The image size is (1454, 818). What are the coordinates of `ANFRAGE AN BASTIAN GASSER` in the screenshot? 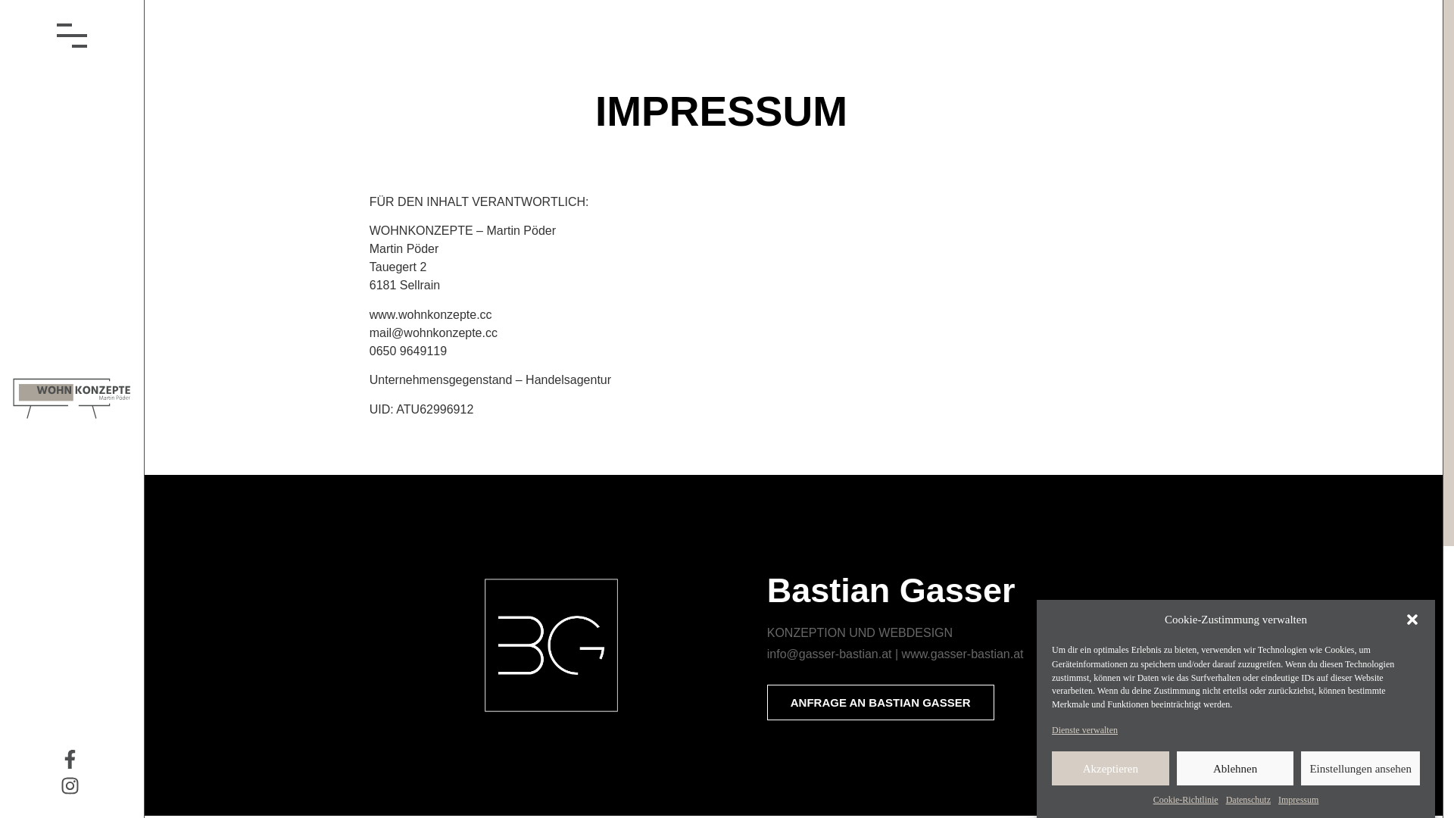 It's located at (881, 703).